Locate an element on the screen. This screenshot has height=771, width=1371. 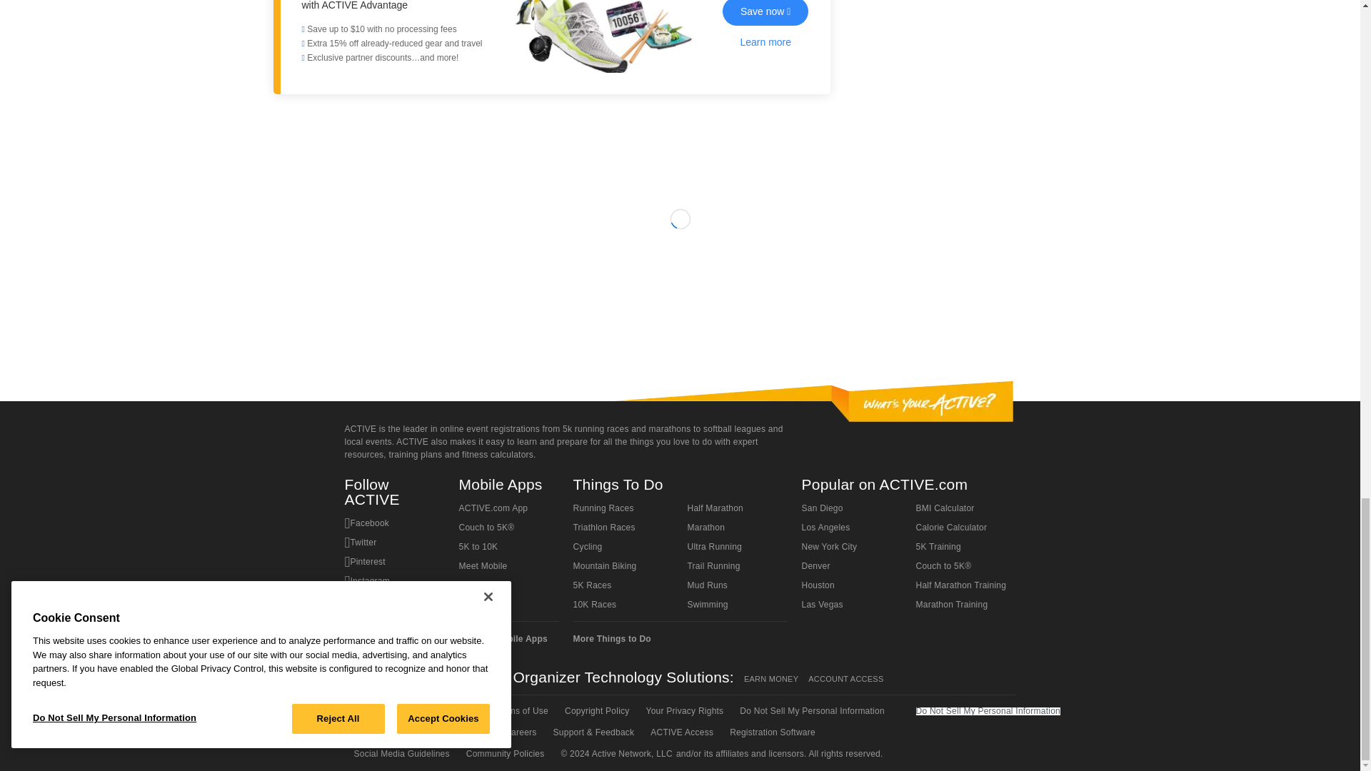
Cookie Policy is located at coordinates (379, 732).